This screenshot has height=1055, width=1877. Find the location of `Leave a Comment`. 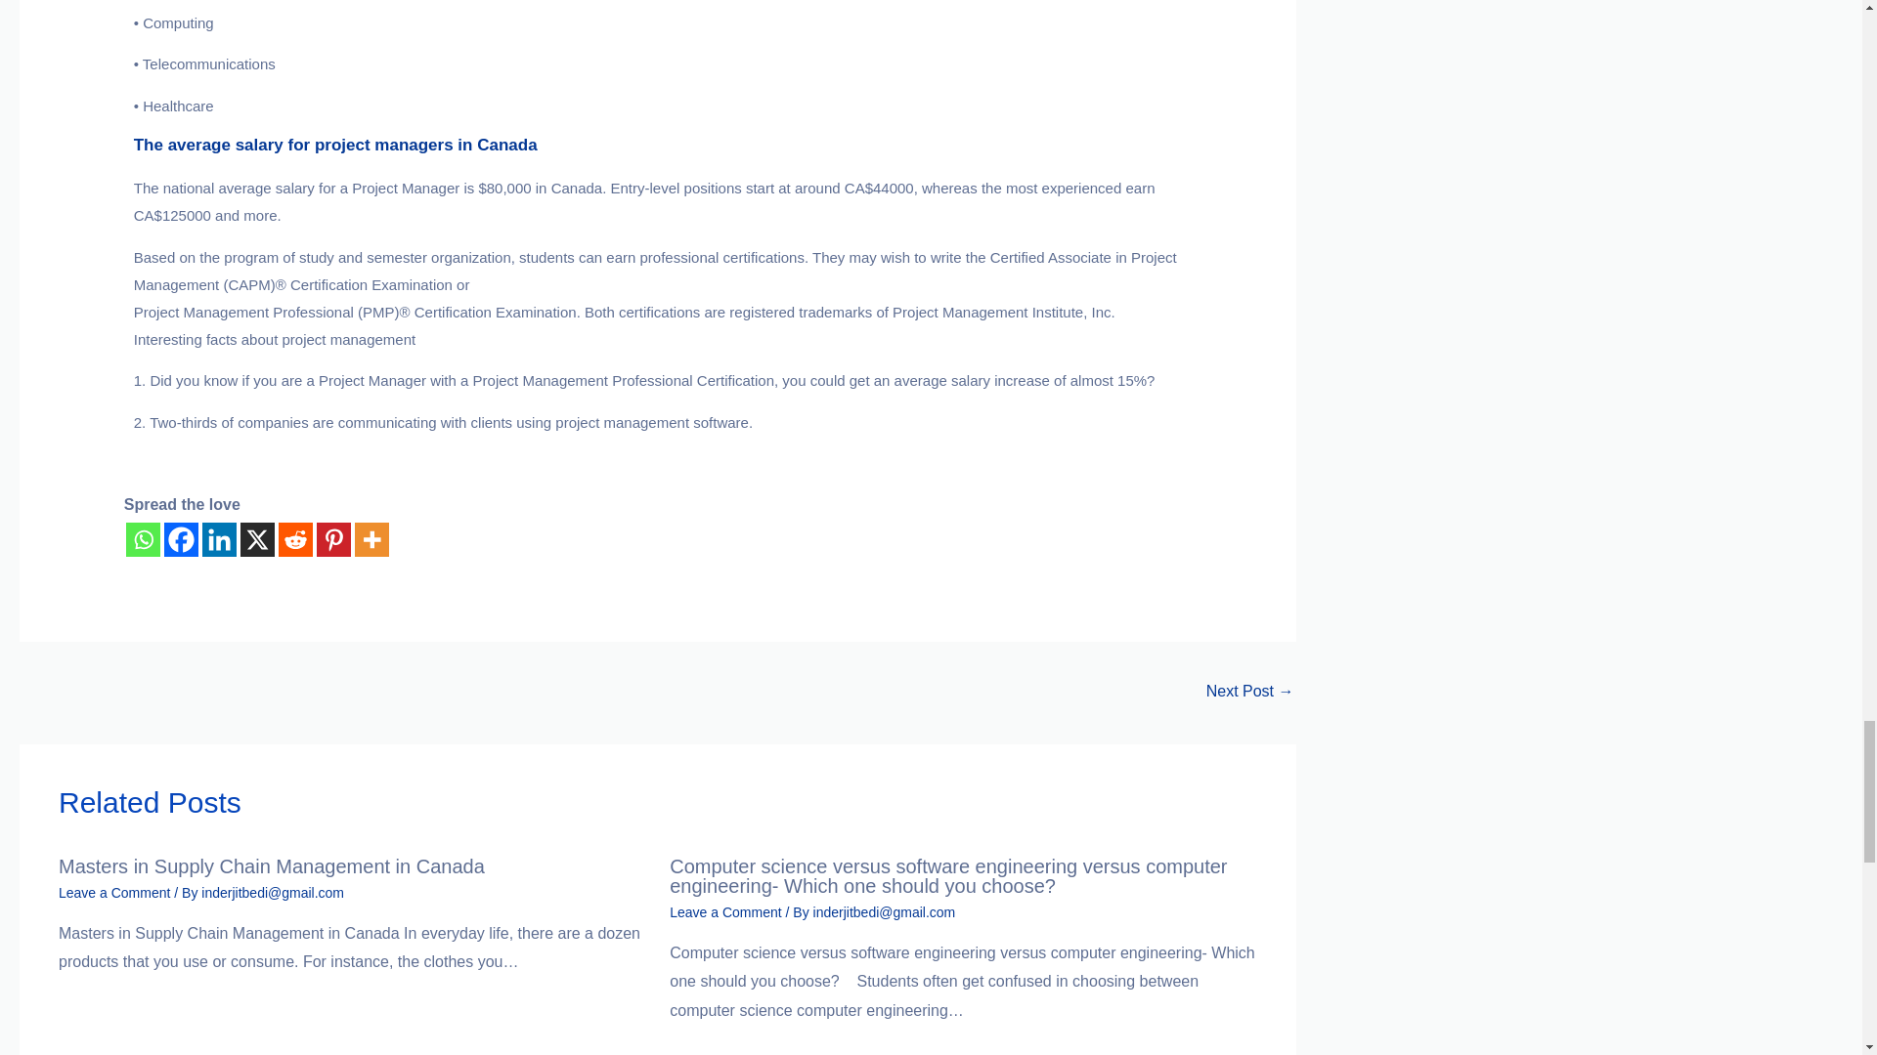

Leave a Comment is located at coordinates (725, 911).